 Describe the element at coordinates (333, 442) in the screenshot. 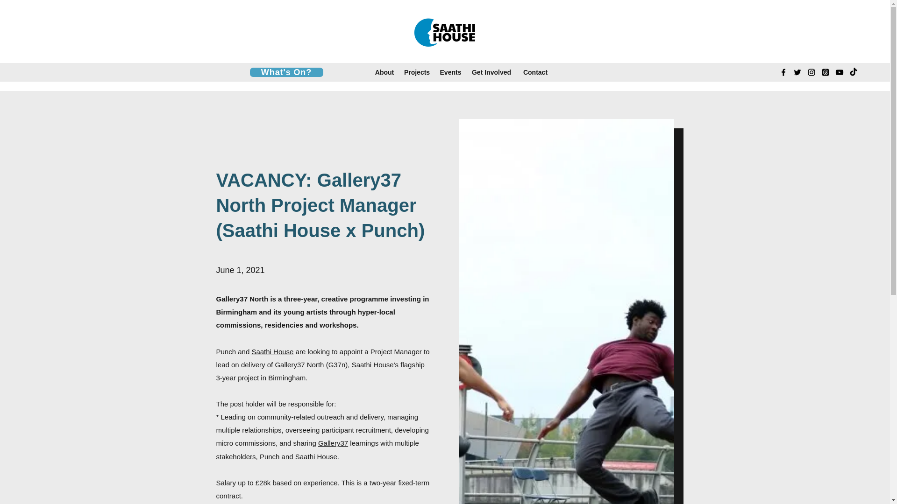

I see `Gallery37` at that location.